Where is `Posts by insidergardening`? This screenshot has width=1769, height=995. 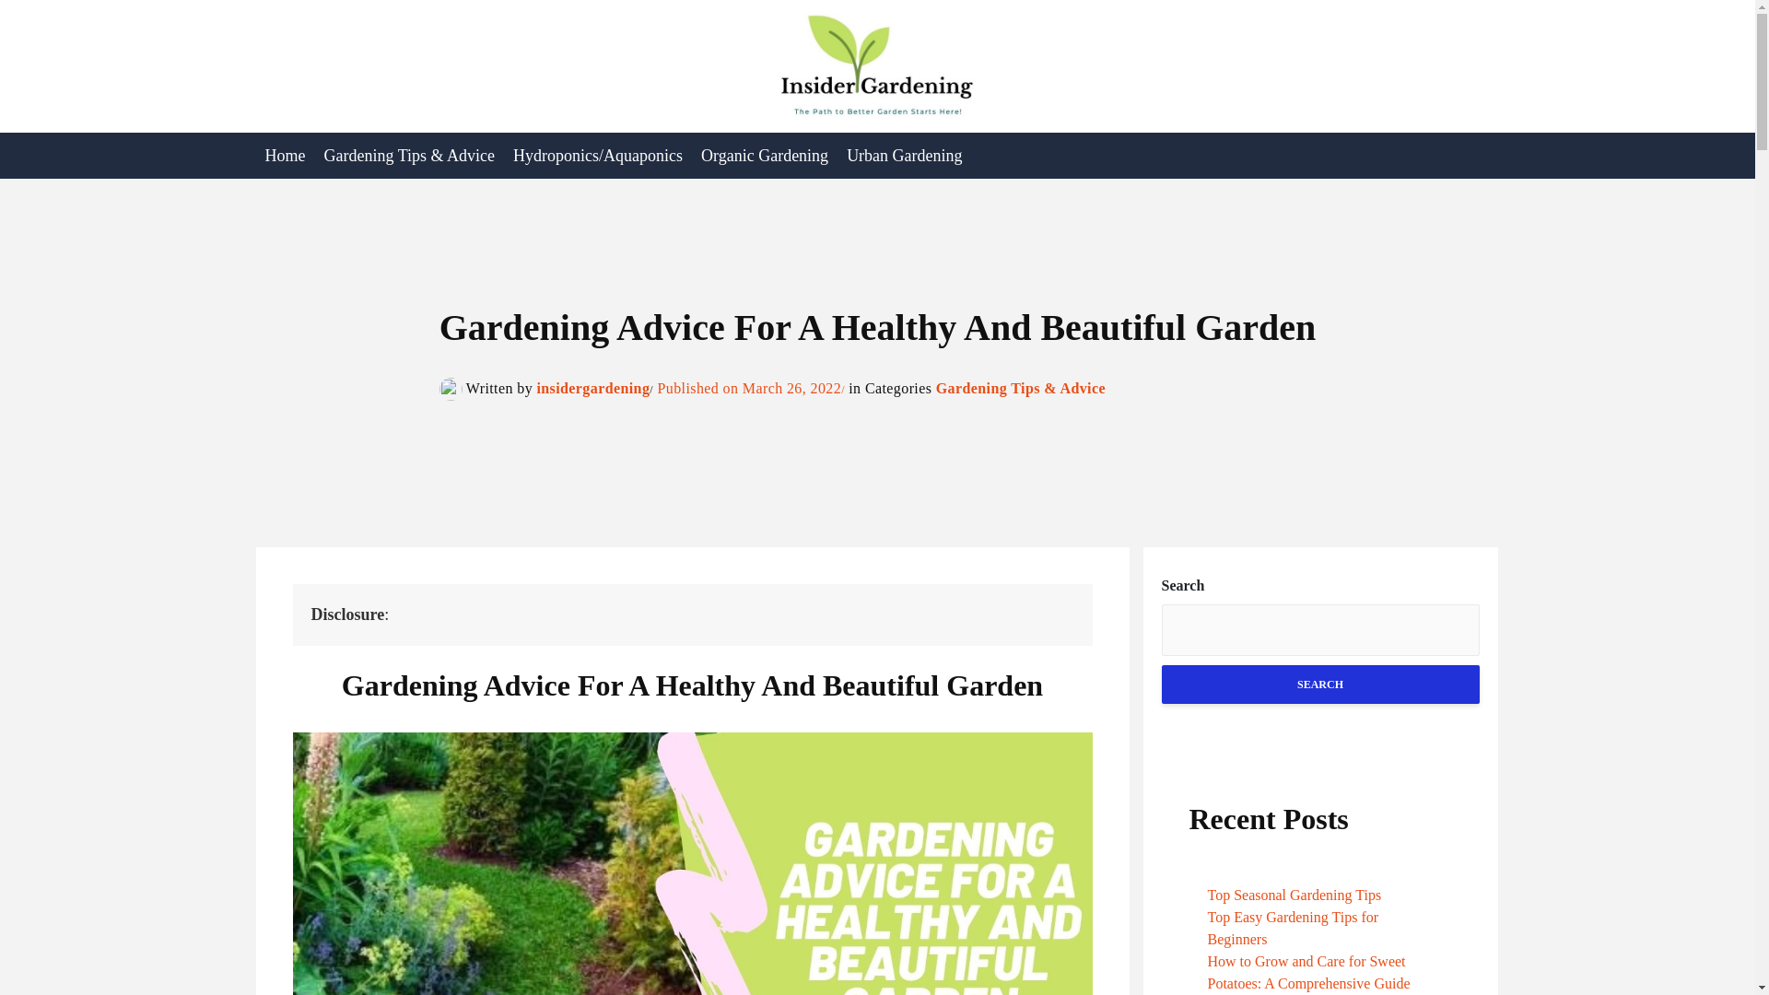
Posts by insidergardening is located at coordinates (592, 387).